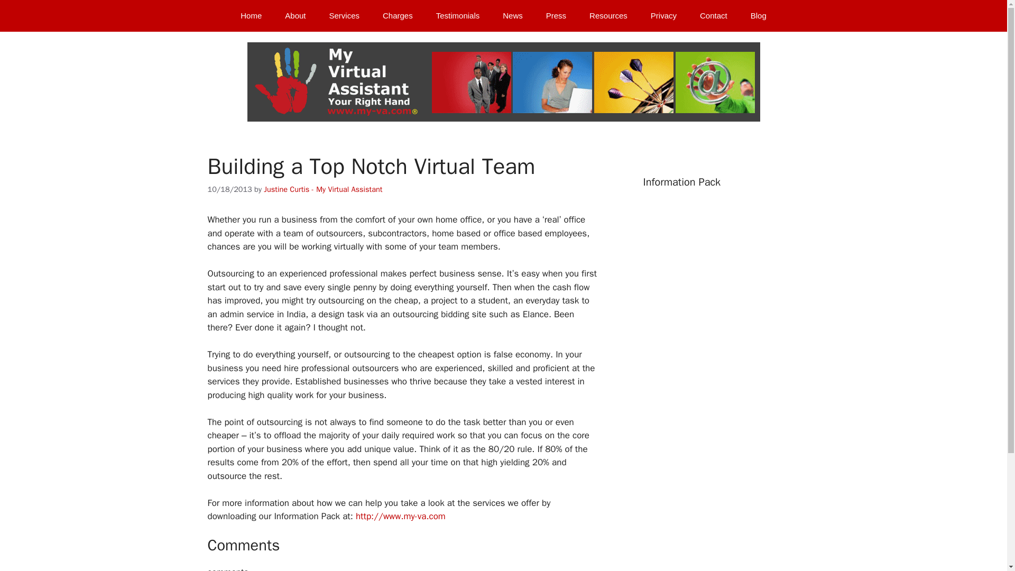 This screenshot has height=571, width=1015. What do you see at coordinates (758, 16) in the screenshot?
I see `Blog` at bounding box center [758, 16].